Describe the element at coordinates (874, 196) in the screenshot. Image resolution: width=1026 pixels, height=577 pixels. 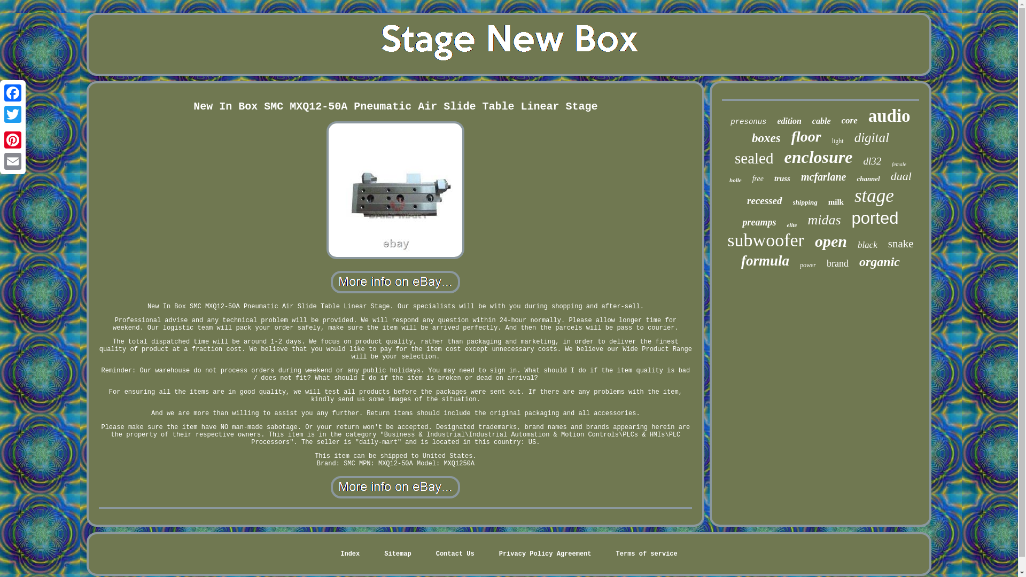
I see `stage` at that location.